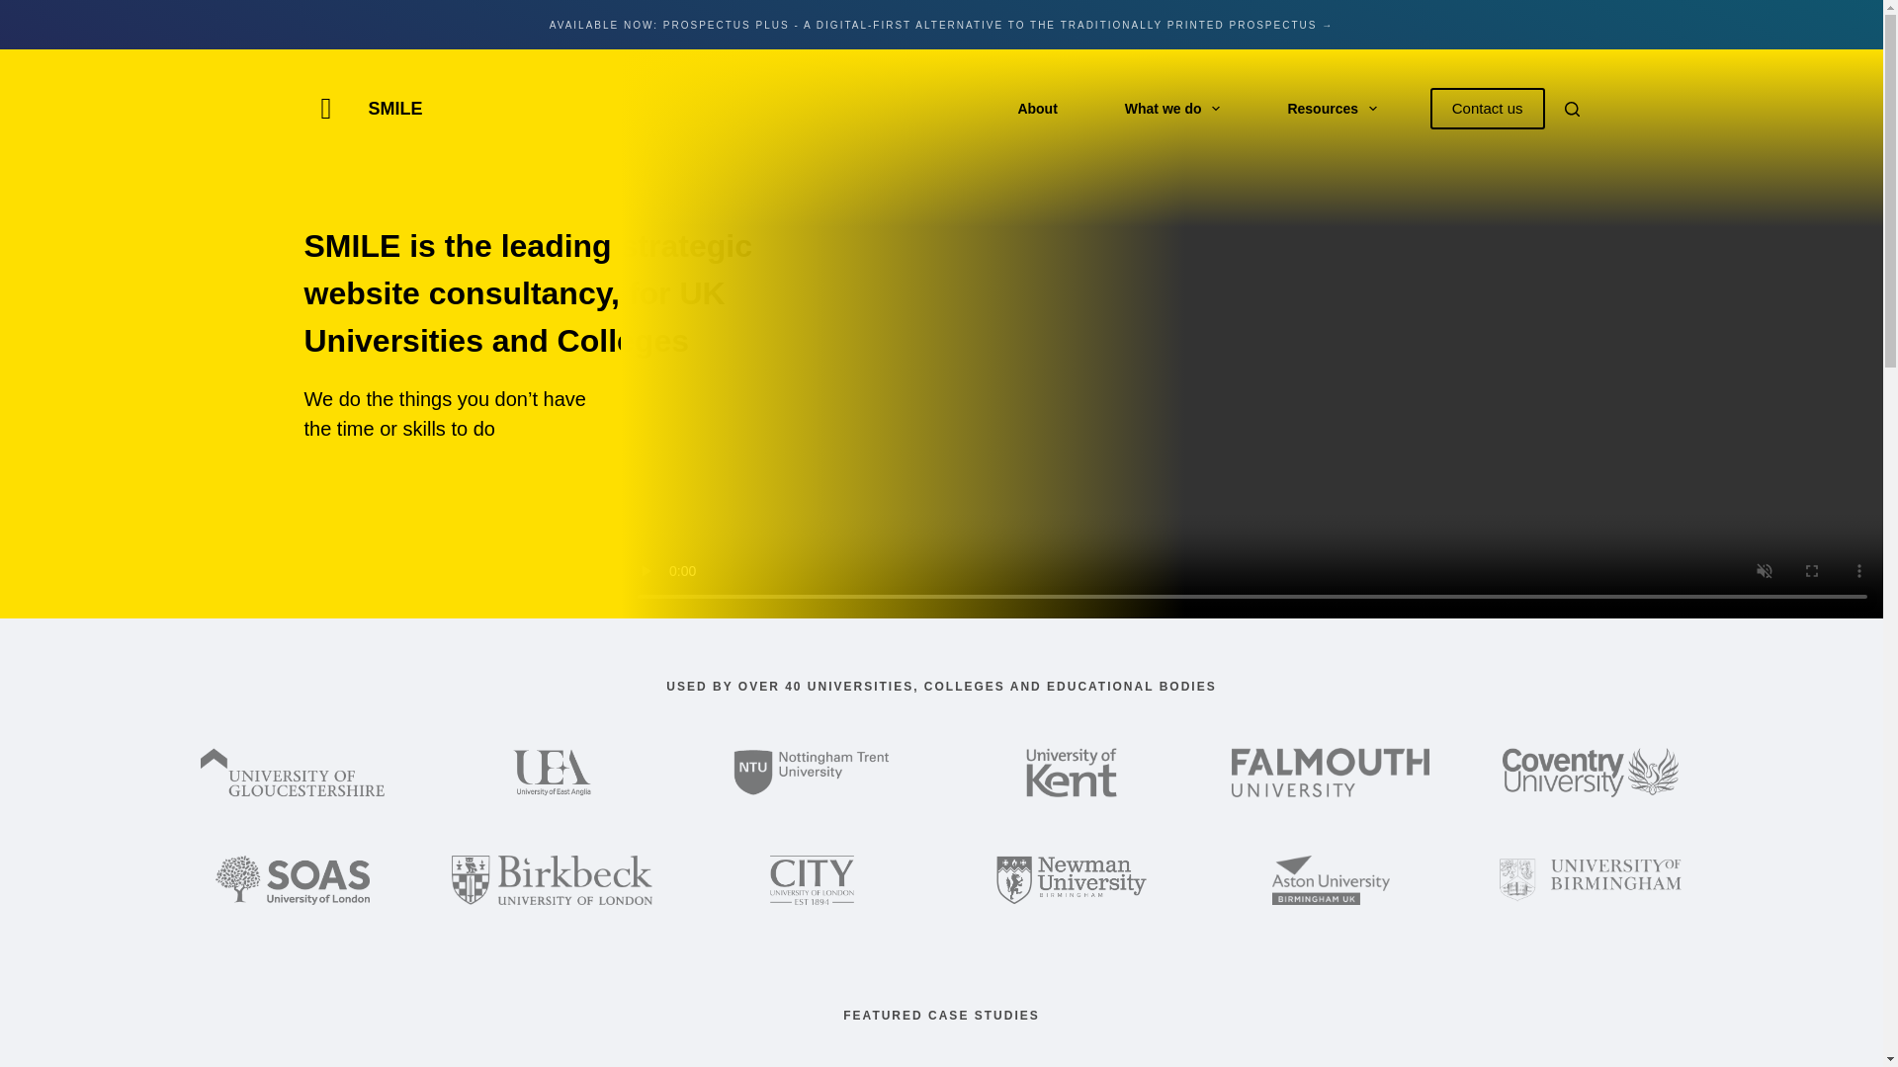 Image resolution: width=1898 pixels, height=1067 pixels. What do you see at coordinates (552, 879) in the screenshot?
I see `Home 14` at bounding box center [552, 879].